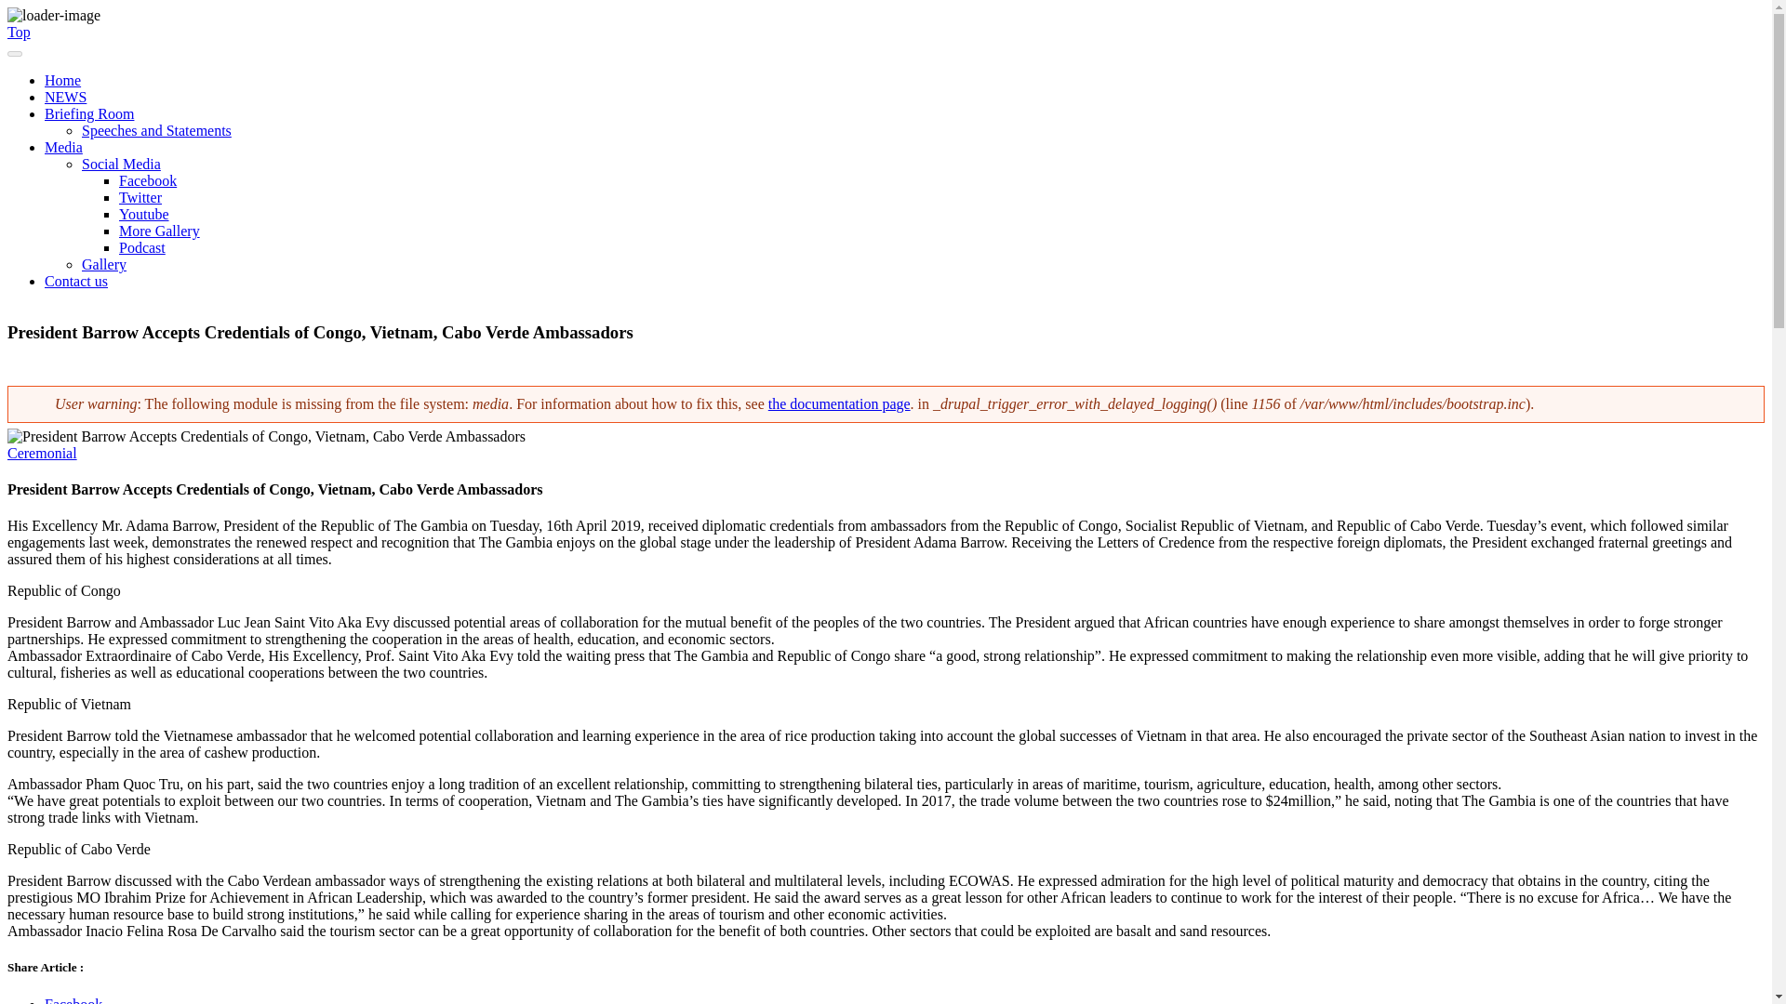  Describe the element at coordinates (142, 247) in the screenshot. I see `Podcast` at that location.